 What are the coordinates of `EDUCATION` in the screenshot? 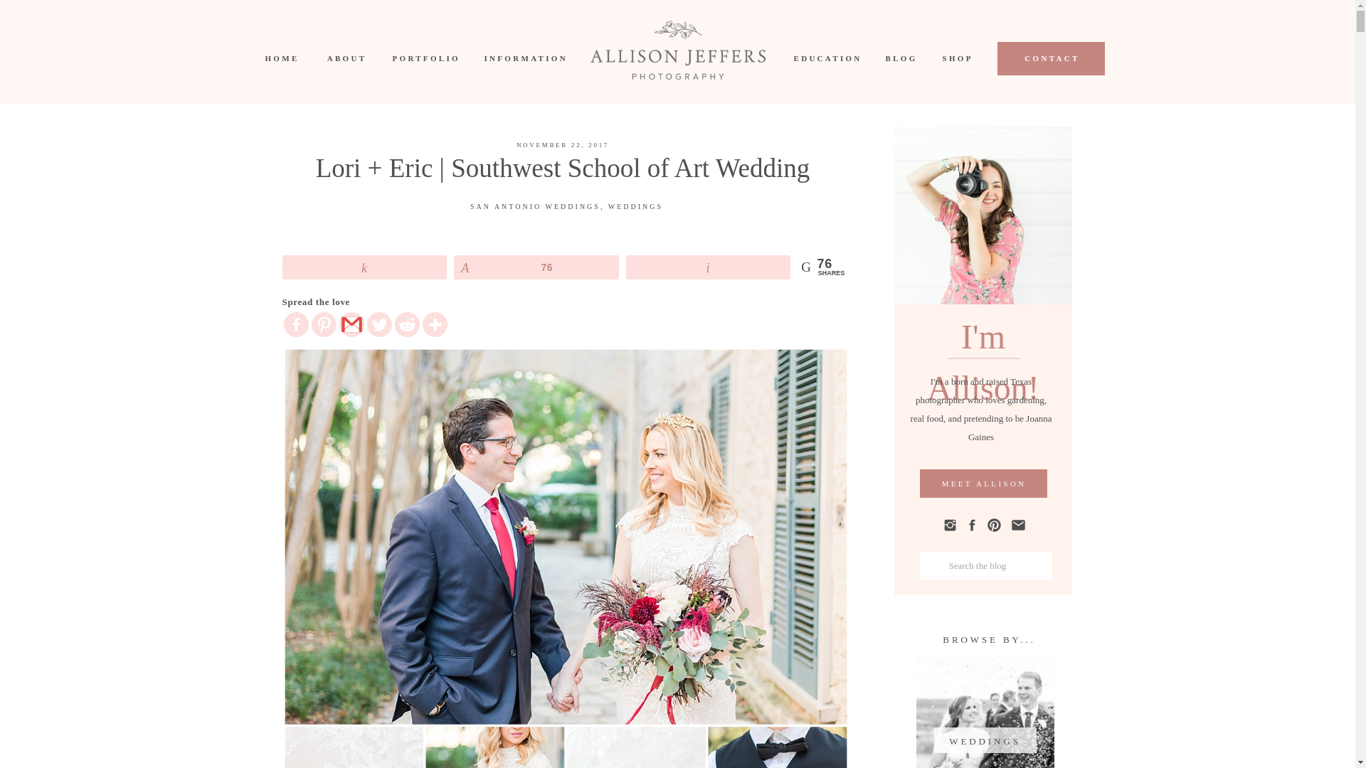 It's located at (826, 58).